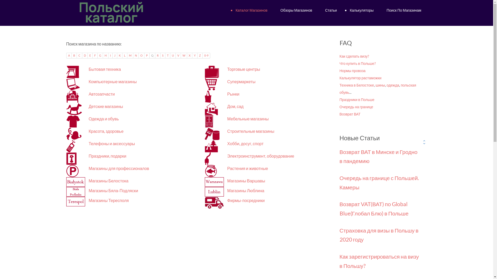  What do you see at coordinates (130, 56) in the screenshot?
I see `M` at bounding box center [130, 56].